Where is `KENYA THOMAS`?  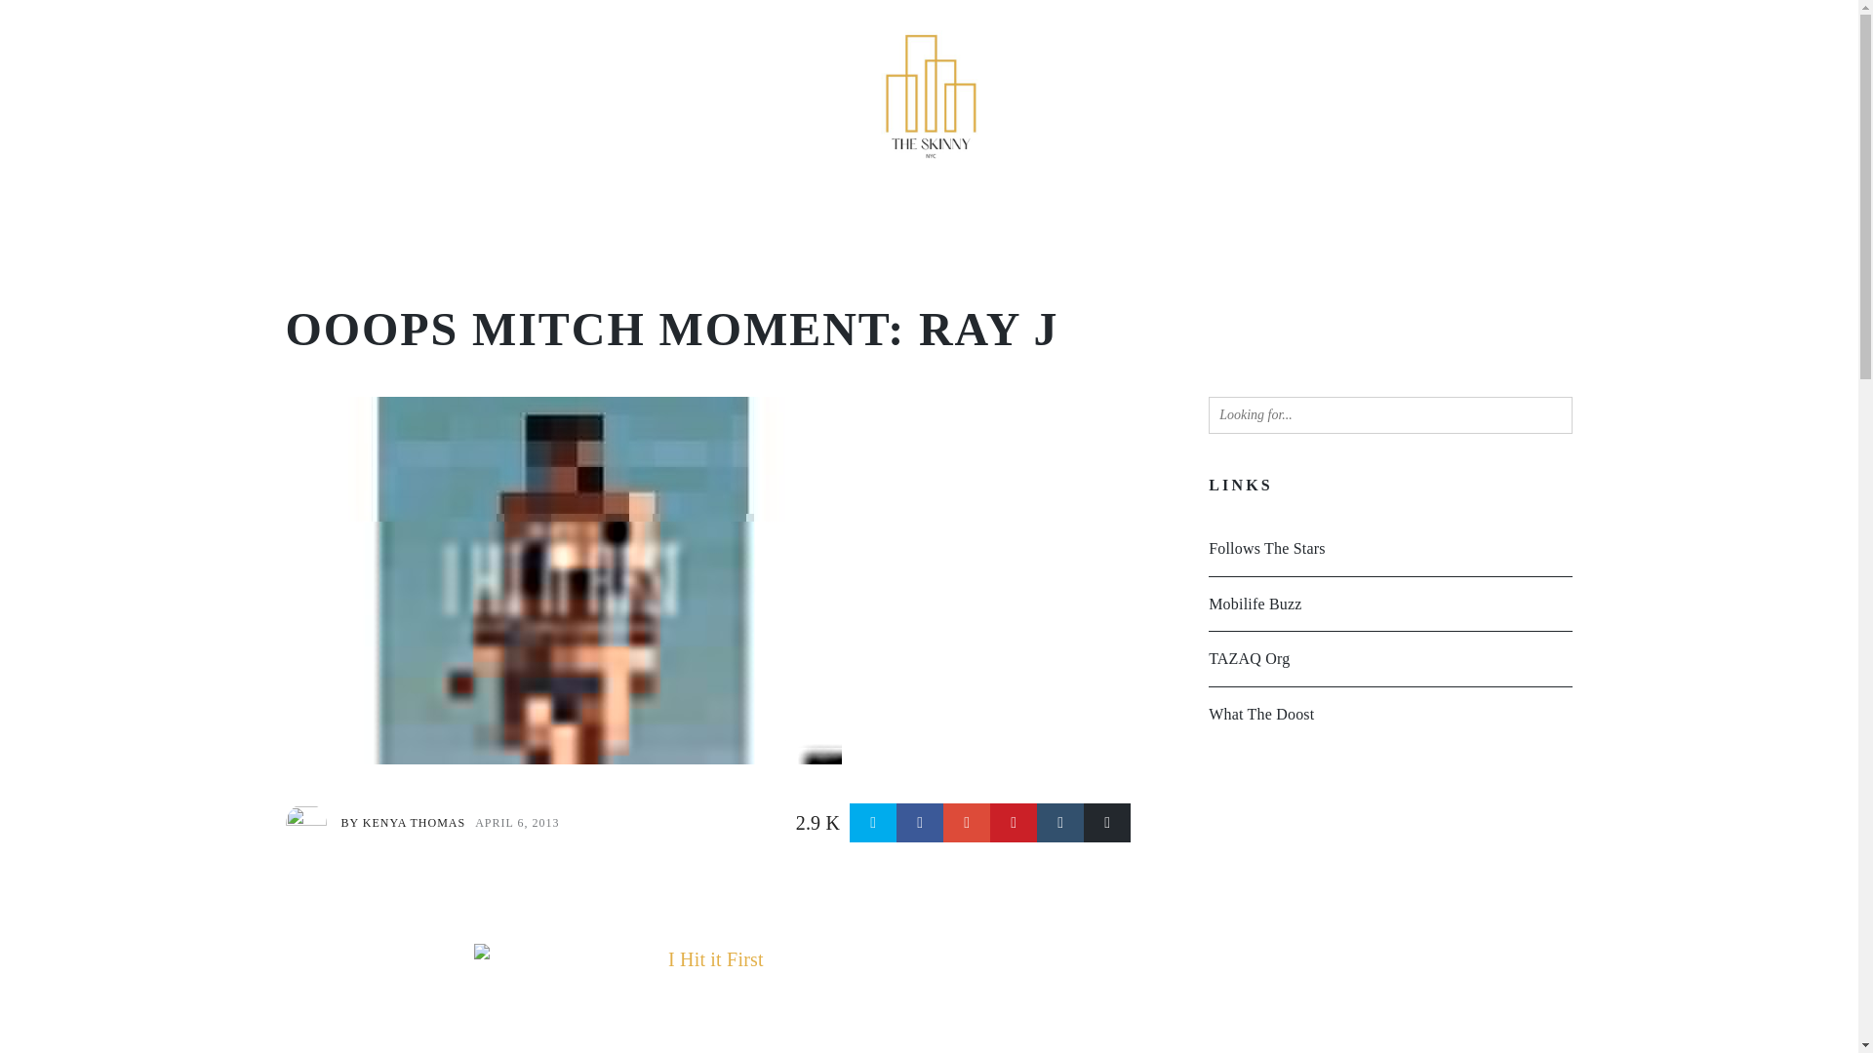 KENYA THOMAS is located at coordinates (414, 823).